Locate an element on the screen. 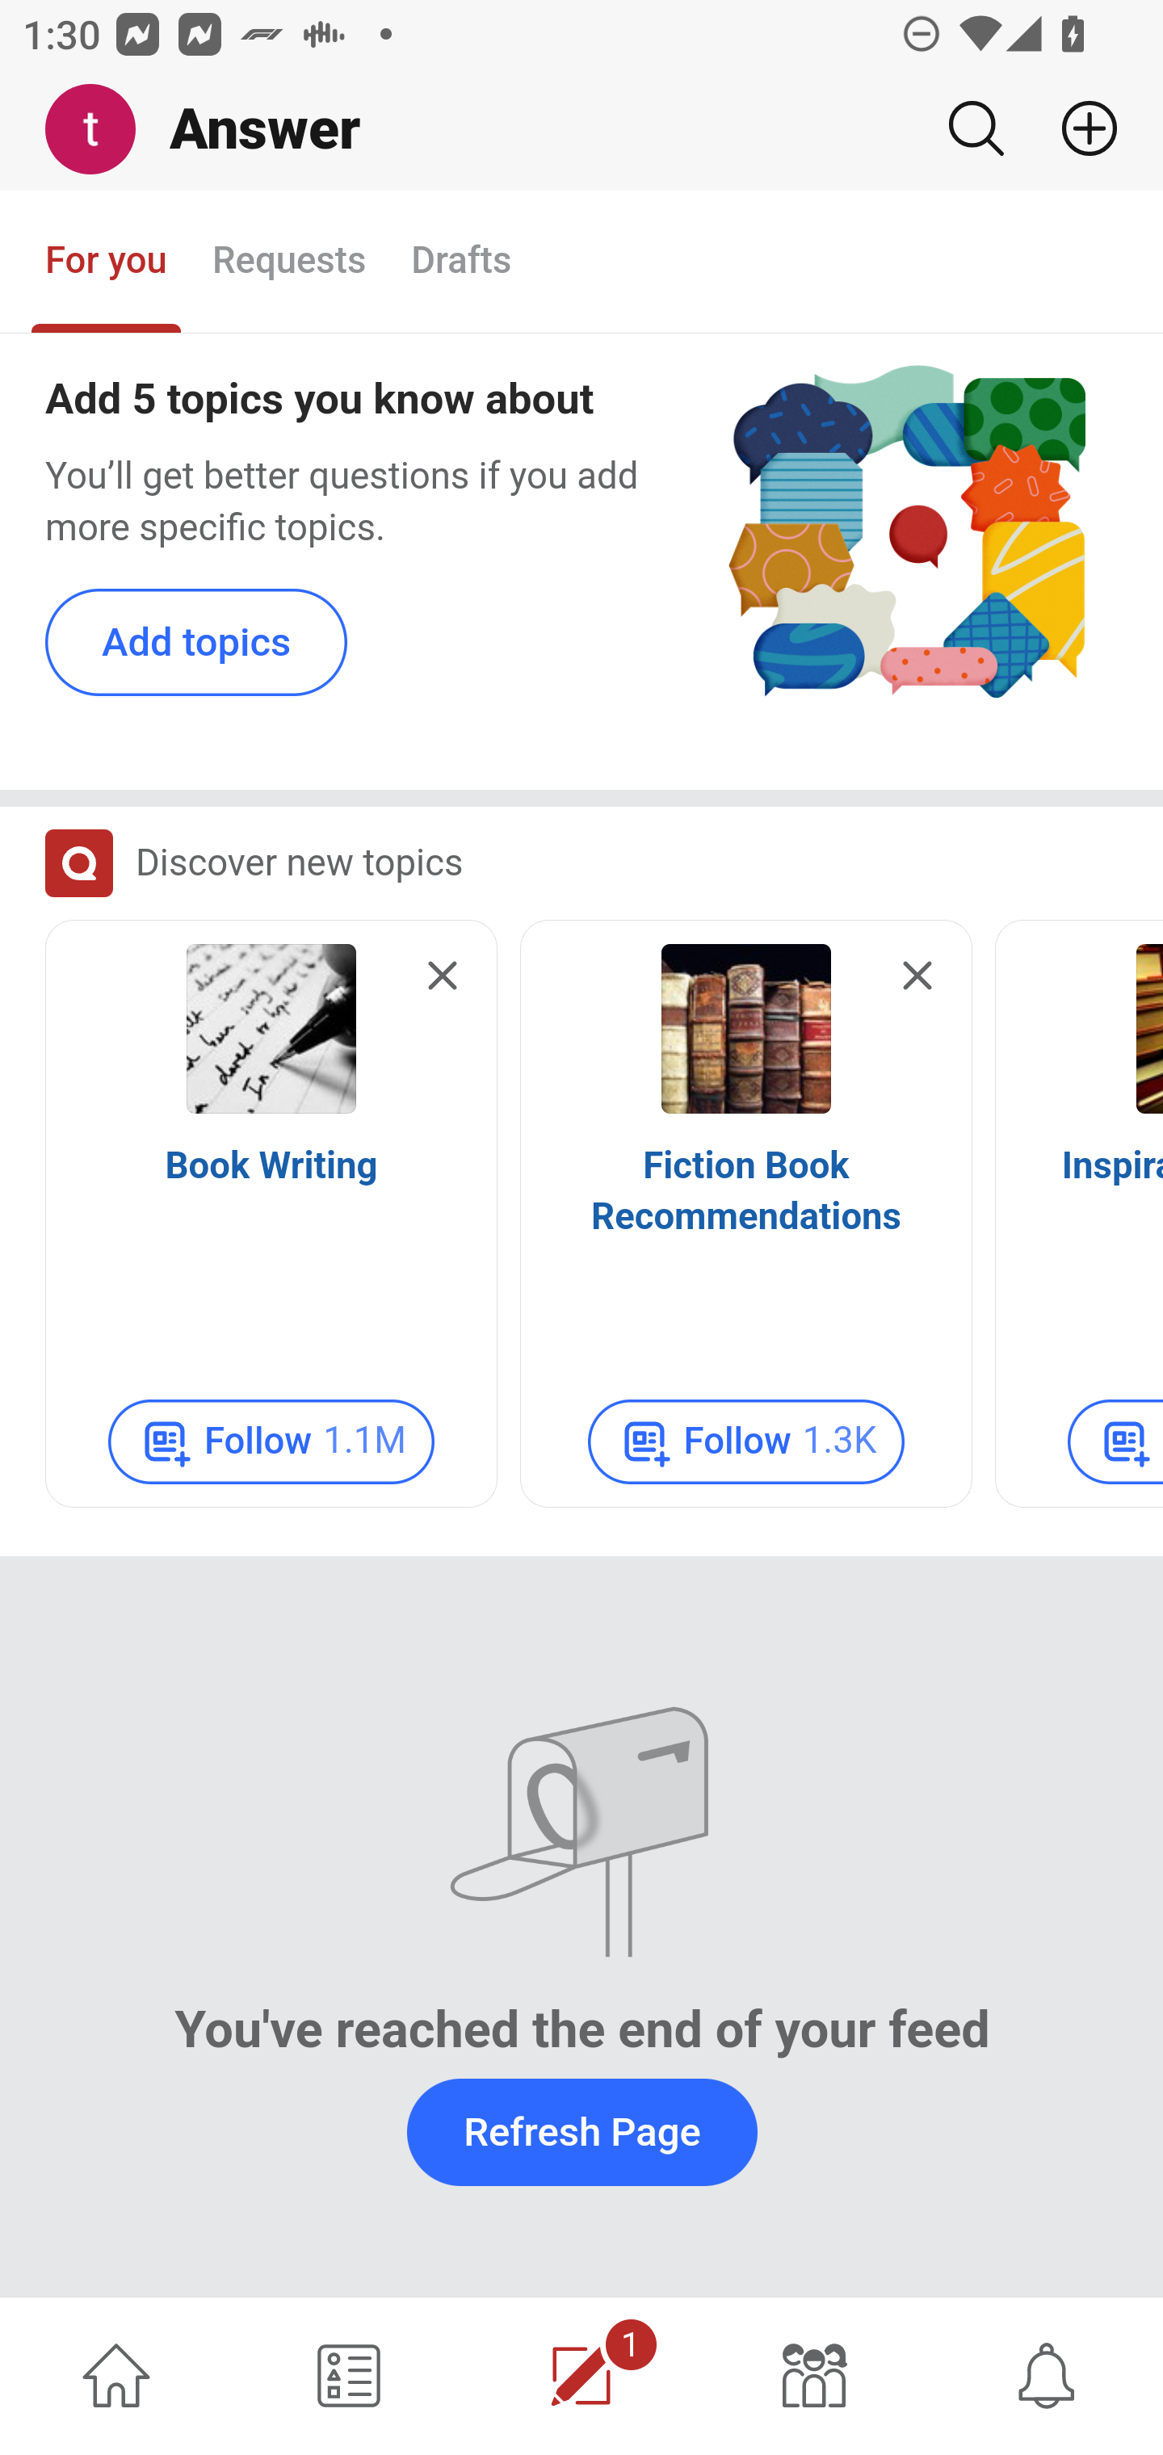 This screenshot has height=2455, width=1163. For you is located at coordinates (107, 262).